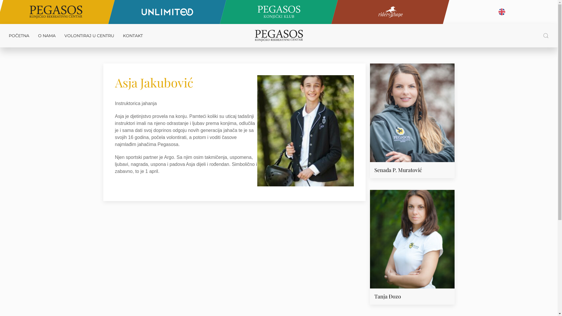  What do you see at coordinates (133, 36) in the screenshot?
I see `KONTAKT` at bounding box center [133, 36].